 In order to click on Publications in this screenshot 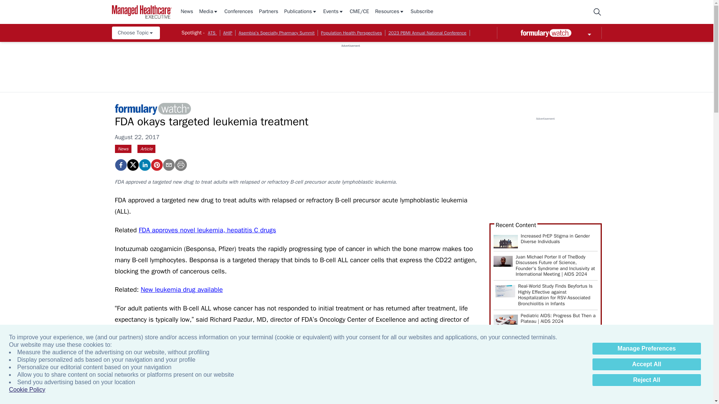, I will do `click(300, 12)`.